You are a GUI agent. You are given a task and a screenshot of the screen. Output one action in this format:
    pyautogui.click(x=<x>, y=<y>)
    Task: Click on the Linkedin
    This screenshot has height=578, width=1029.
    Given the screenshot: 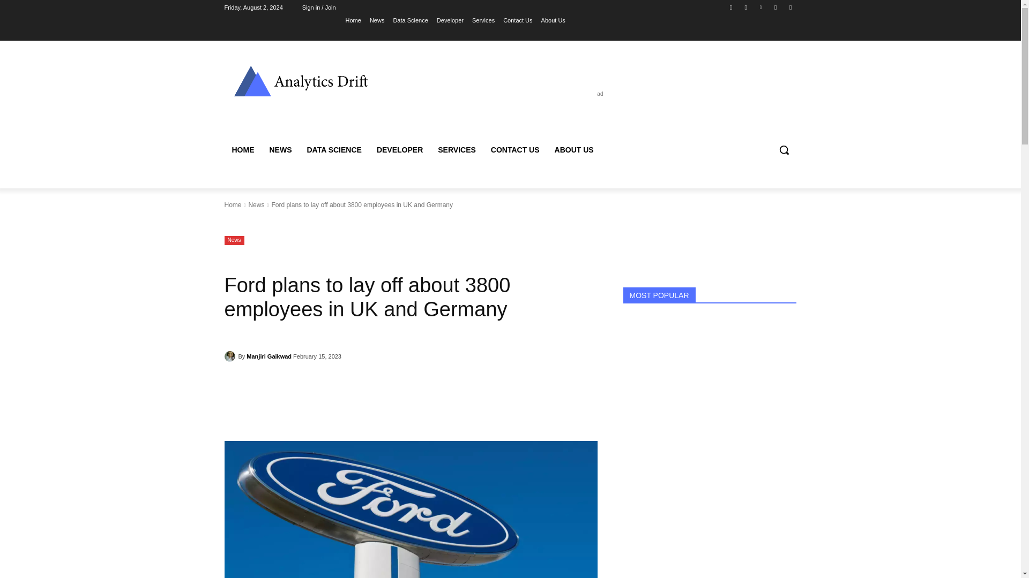 What is the action you would take?
    pyautogui.click(x=760, y=7)
    